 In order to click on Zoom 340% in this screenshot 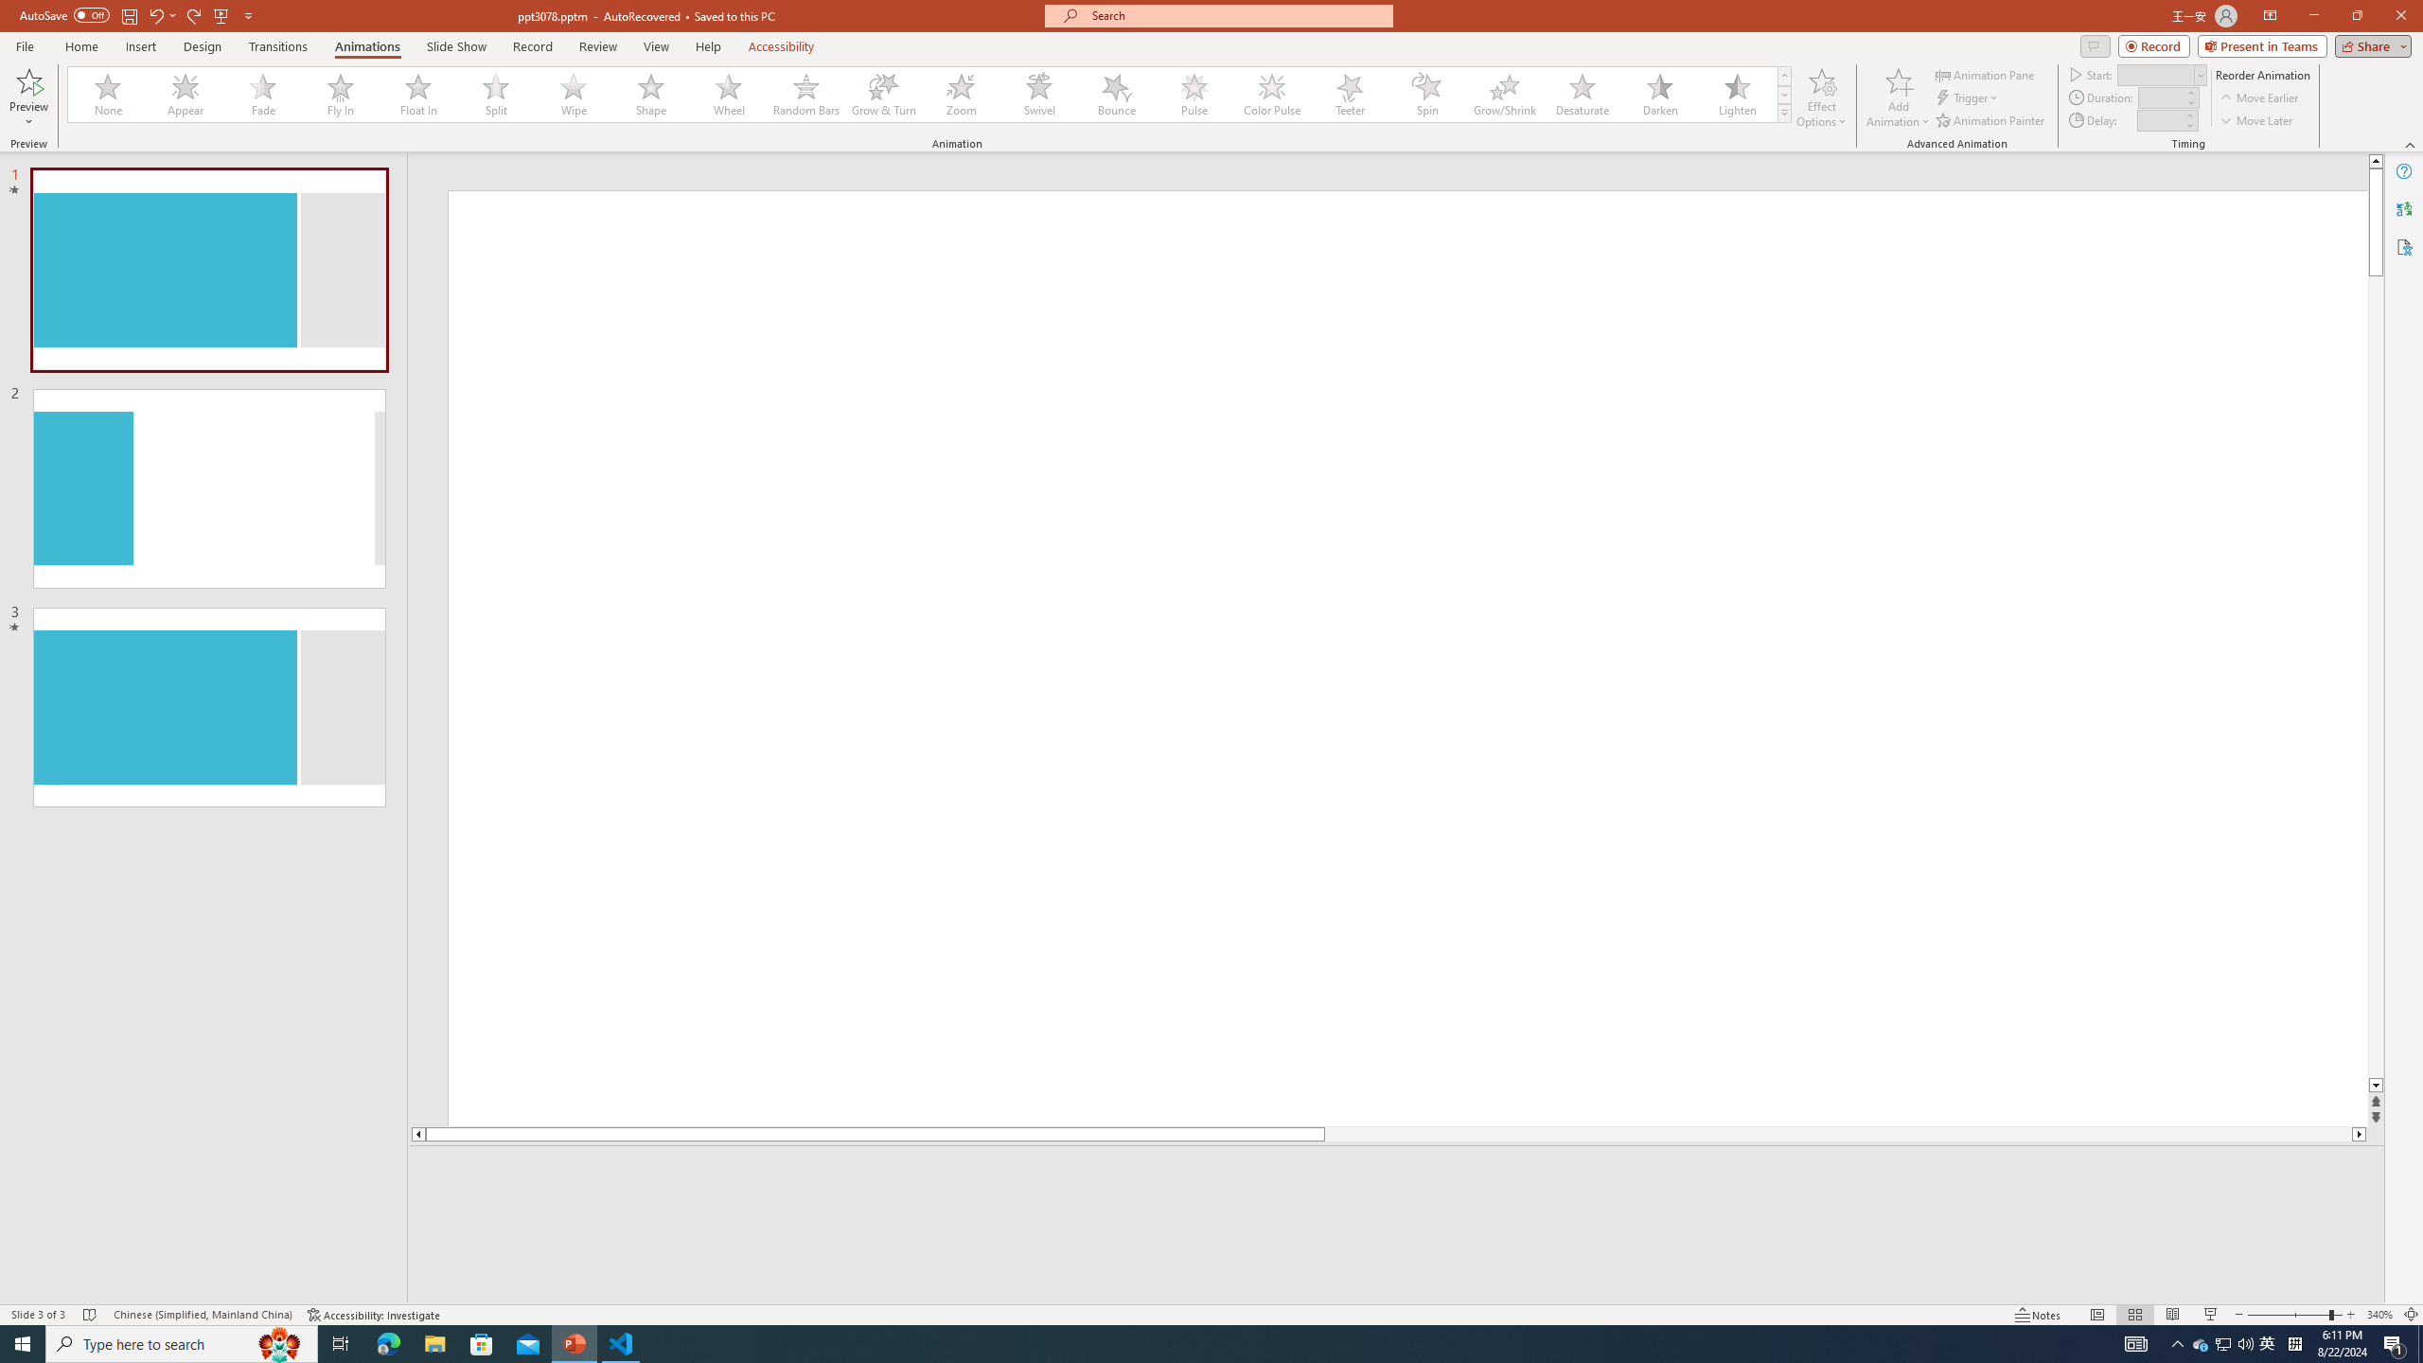, I will do `click(2379, 1315)`.